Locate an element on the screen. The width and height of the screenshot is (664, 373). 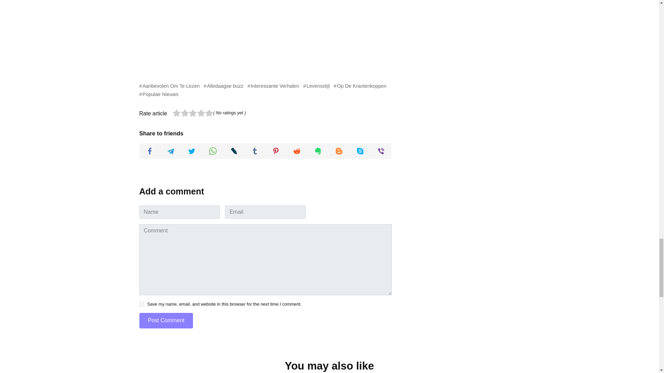
yes is located at coordinates (141, 304).